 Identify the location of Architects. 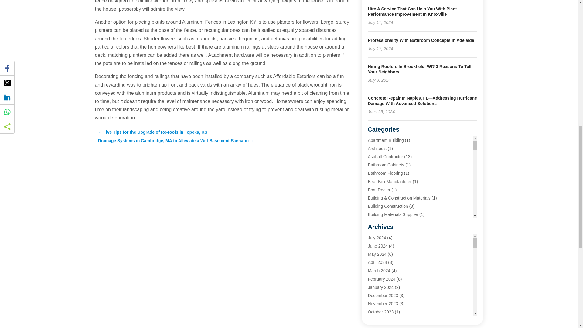
(377, 148).